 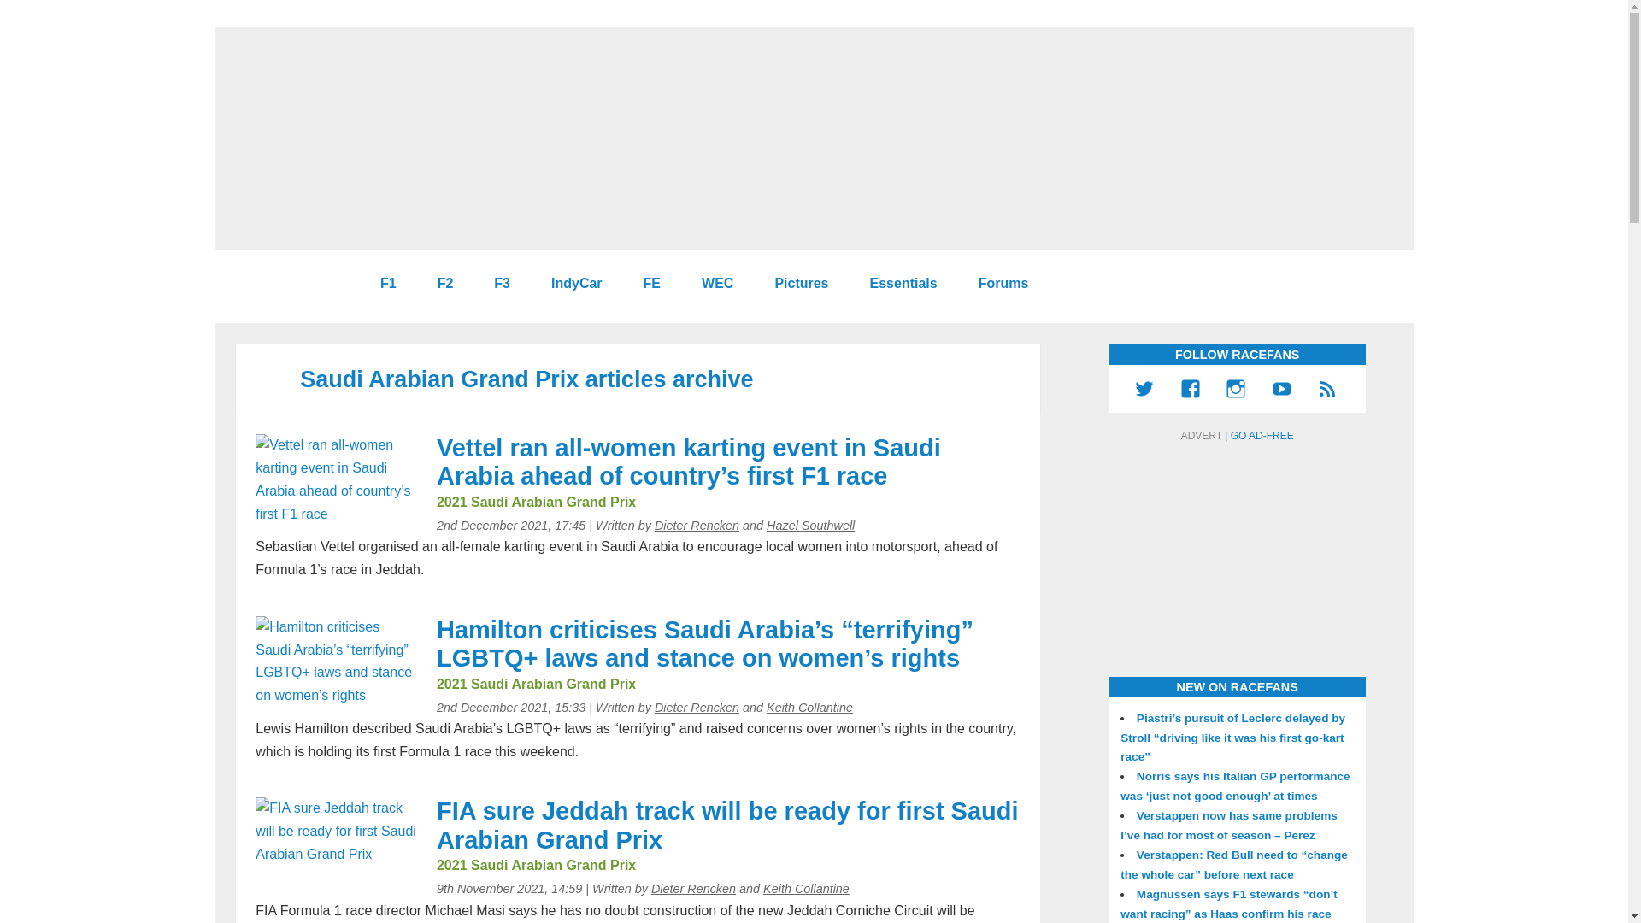 What do you see at coordinates (710, 284) in the screenshot?
I see `World Endurance Championship` at bounding box center [710, 284].